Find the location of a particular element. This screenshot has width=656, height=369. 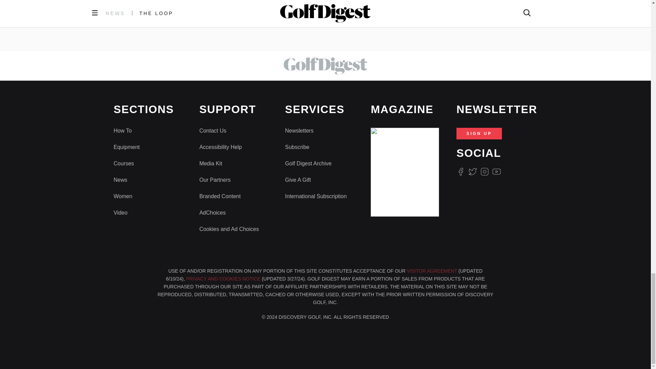

Instagram Logo is located at coordinates (484, 172).